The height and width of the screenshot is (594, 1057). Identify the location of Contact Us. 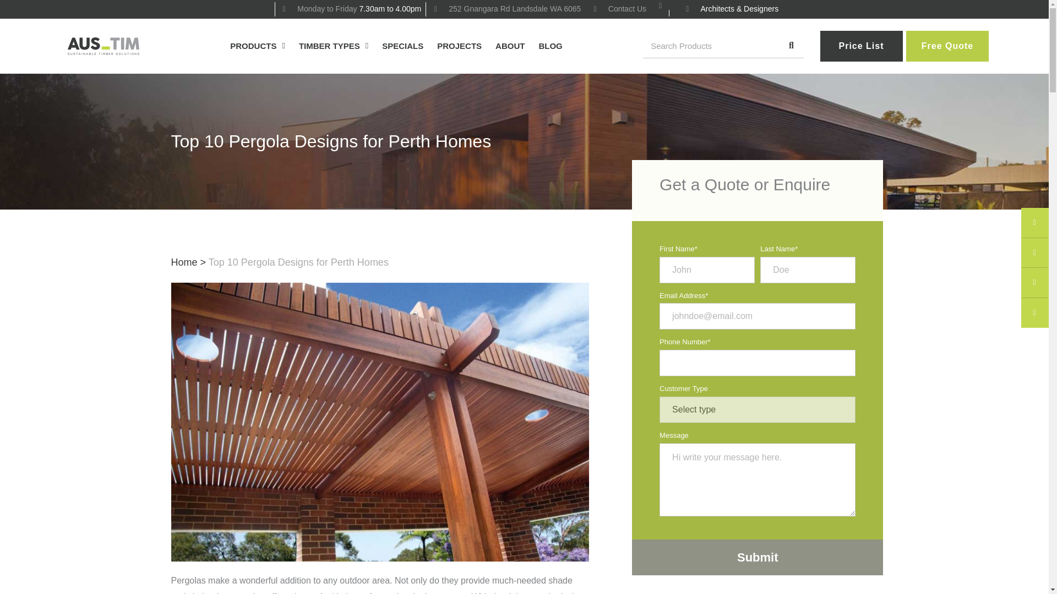
(618, 9).